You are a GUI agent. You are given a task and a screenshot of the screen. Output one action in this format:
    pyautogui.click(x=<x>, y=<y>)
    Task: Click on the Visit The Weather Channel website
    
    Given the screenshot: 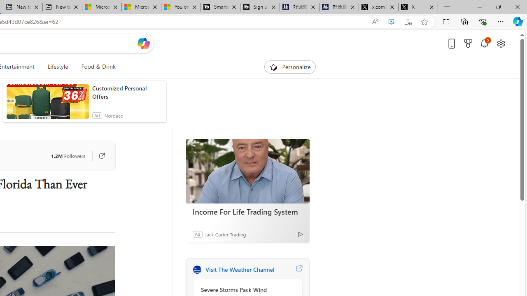 What is the action you would take?
    pyautogui.click(x=299, y=270)
    